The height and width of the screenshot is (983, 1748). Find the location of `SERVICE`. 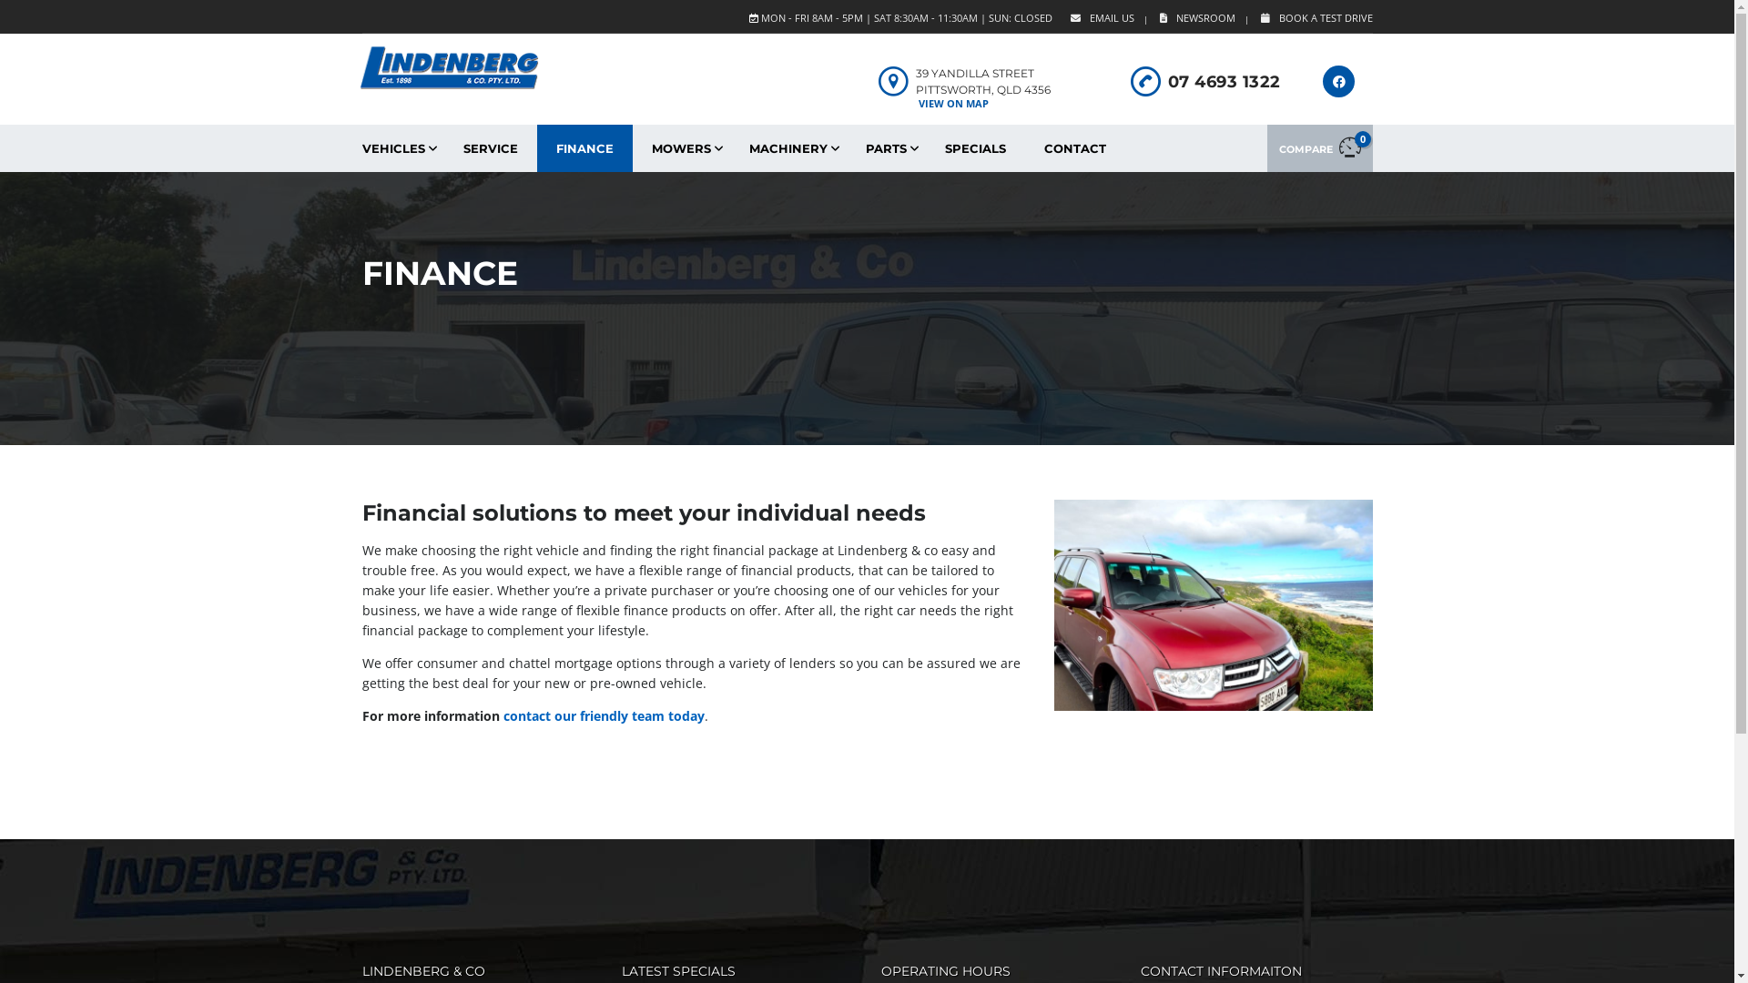

SERVICE is located at coordinates (491, 148).